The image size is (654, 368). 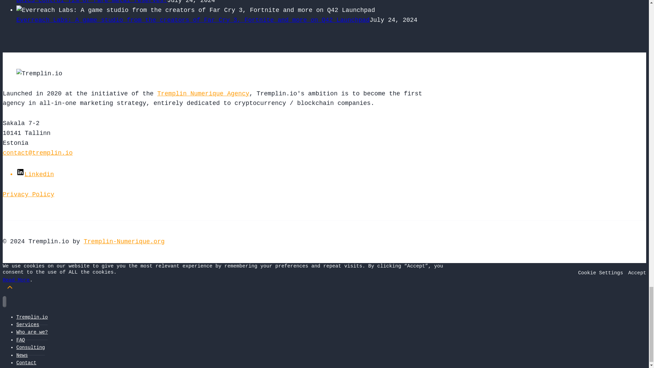 I want to click on Scroll to top, so click(x=10, y=287).